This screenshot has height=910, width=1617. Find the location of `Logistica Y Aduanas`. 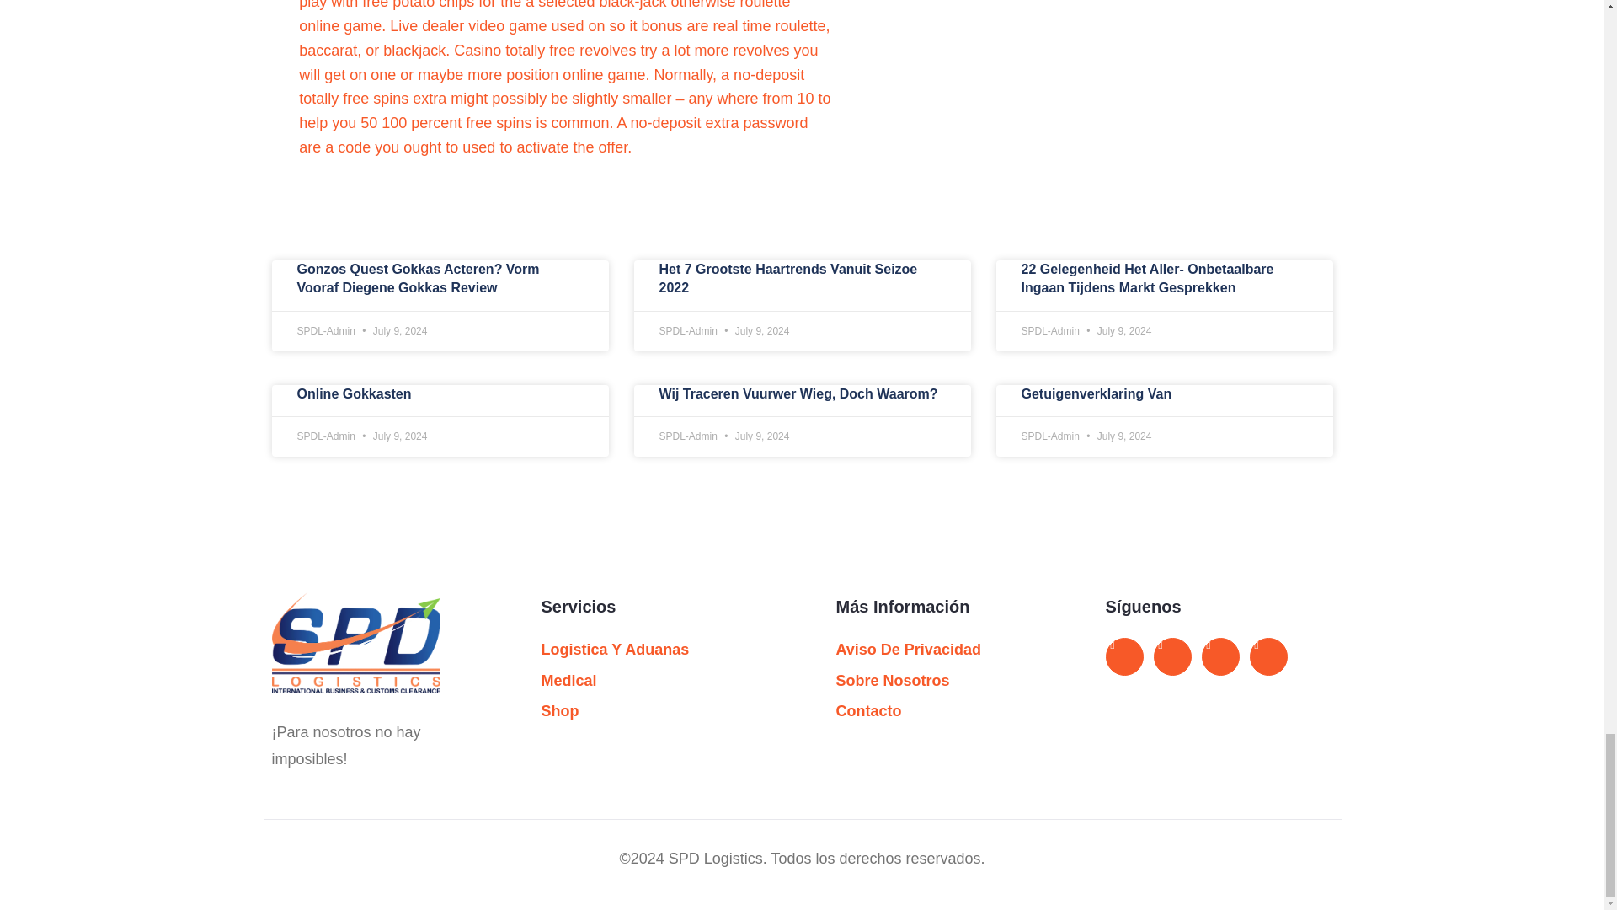

Logistica Y Aduanas is located at coordinates (654, 650).